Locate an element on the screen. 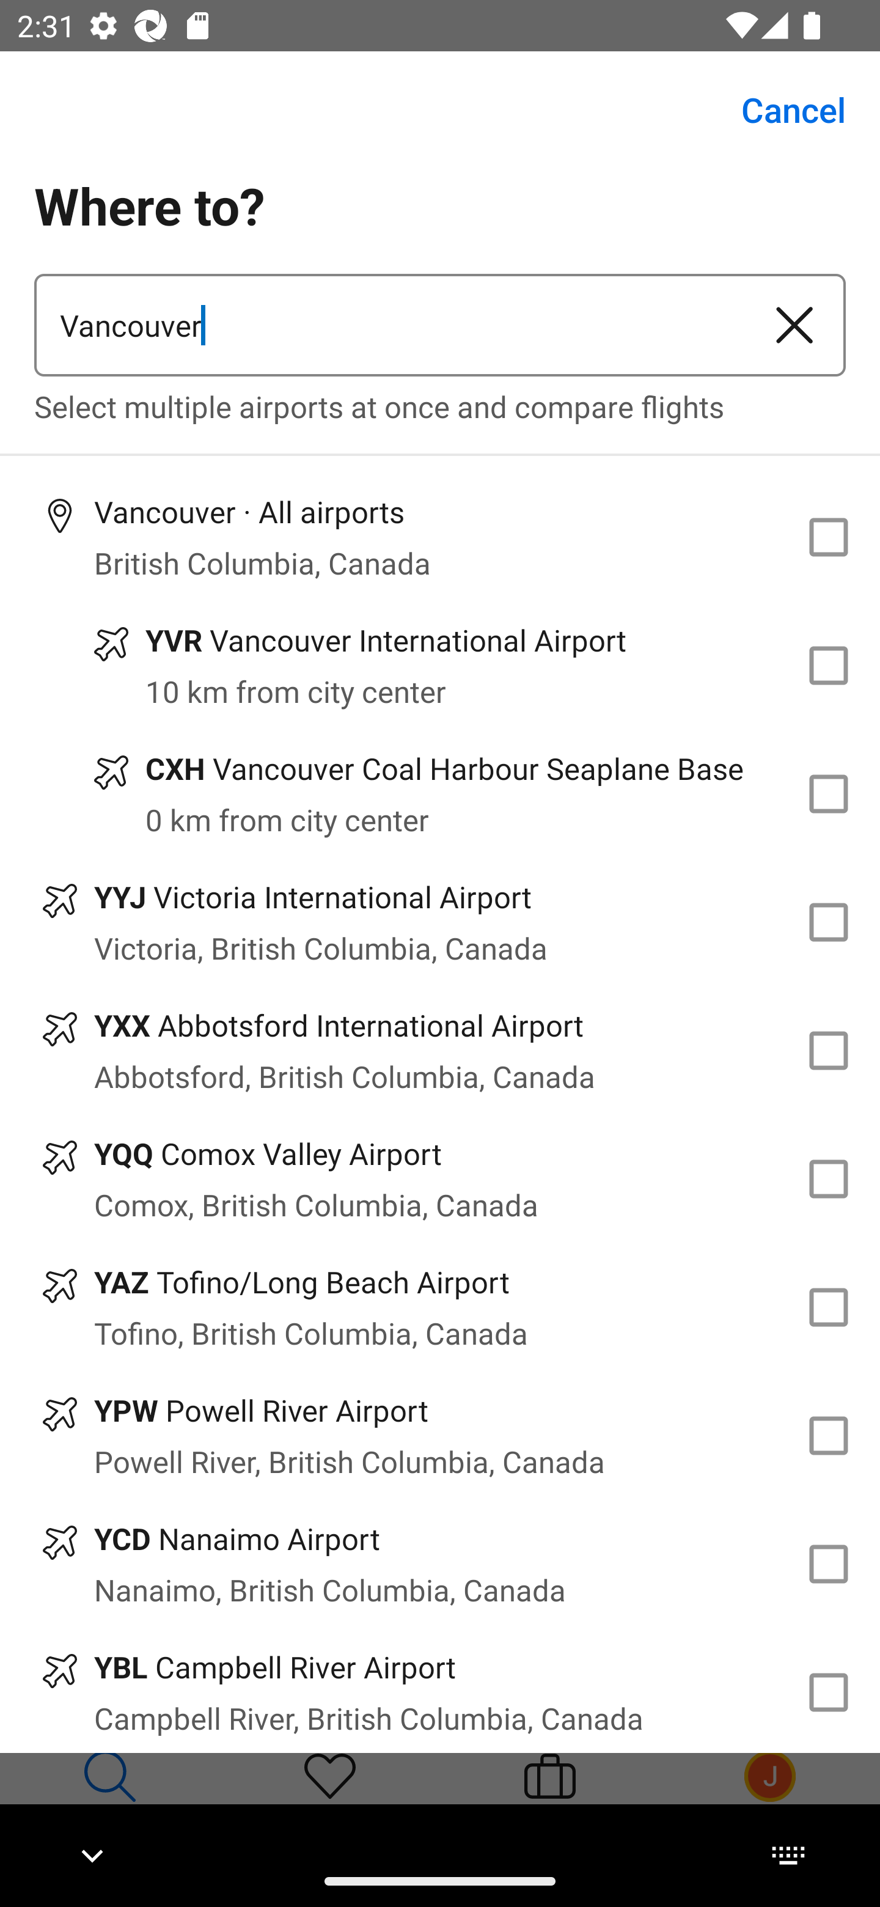 The width and height of the screenshot is (880, 1907). Cancel is located at coordinates (780, 110).